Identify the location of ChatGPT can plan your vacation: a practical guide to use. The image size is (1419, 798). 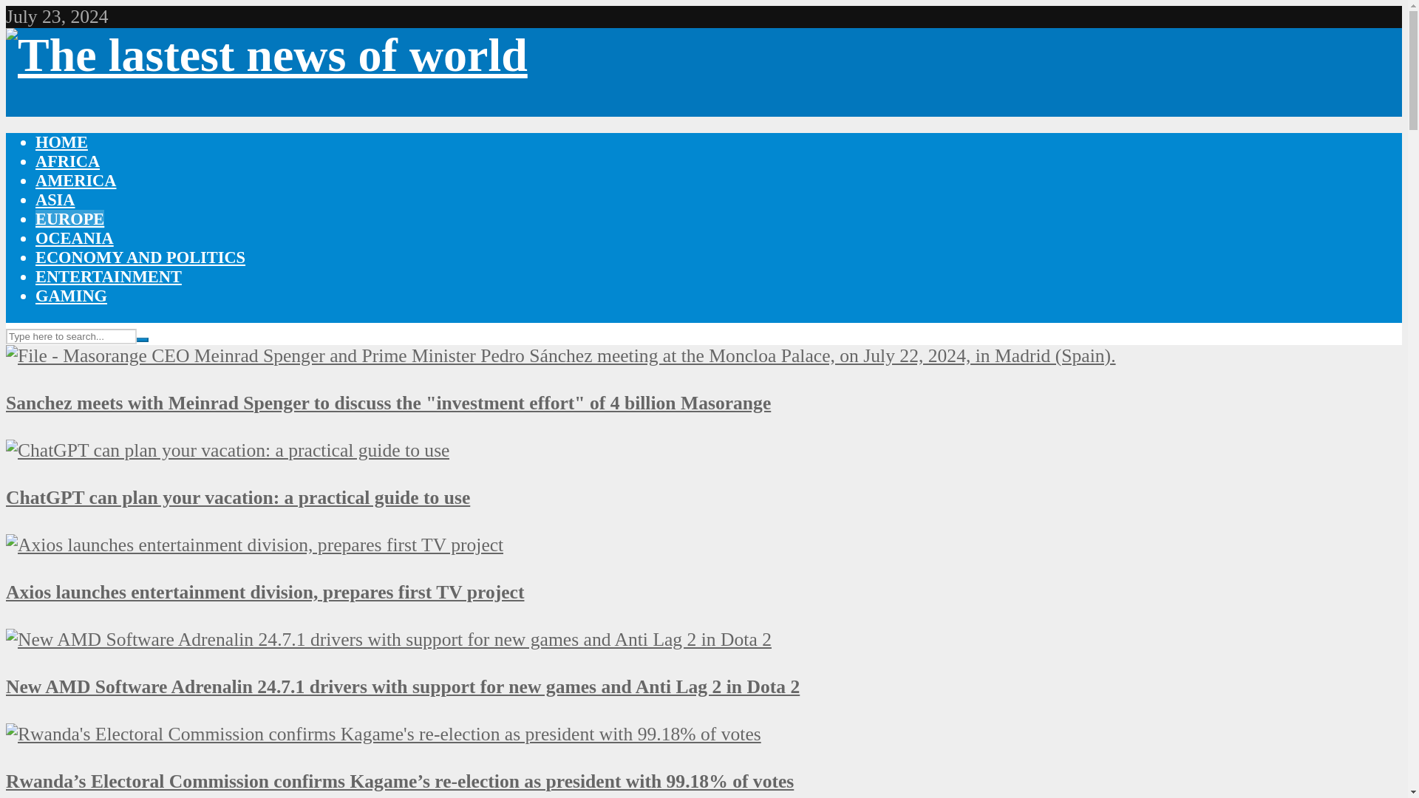
(228, 451).